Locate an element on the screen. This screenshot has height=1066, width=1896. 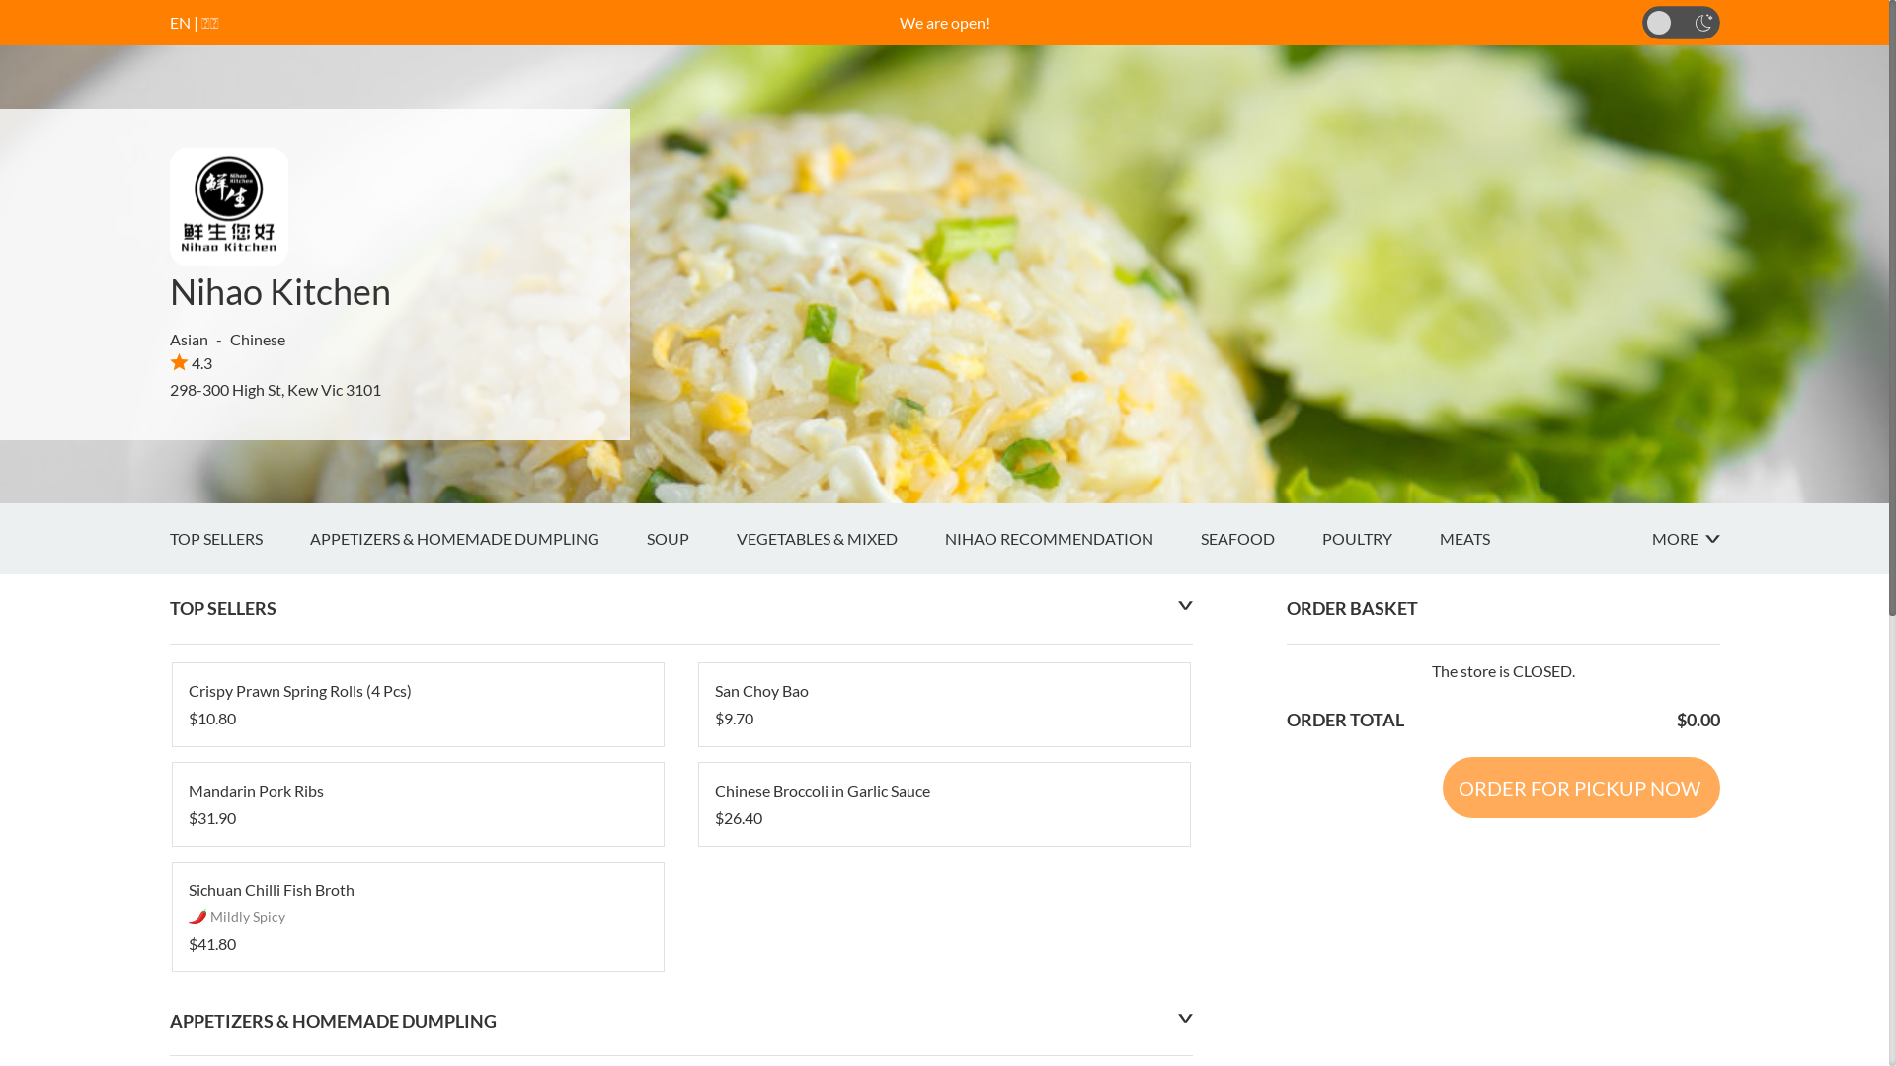
ORDER FOR PICKUP NOW  is located at coordinates (1580, 788).